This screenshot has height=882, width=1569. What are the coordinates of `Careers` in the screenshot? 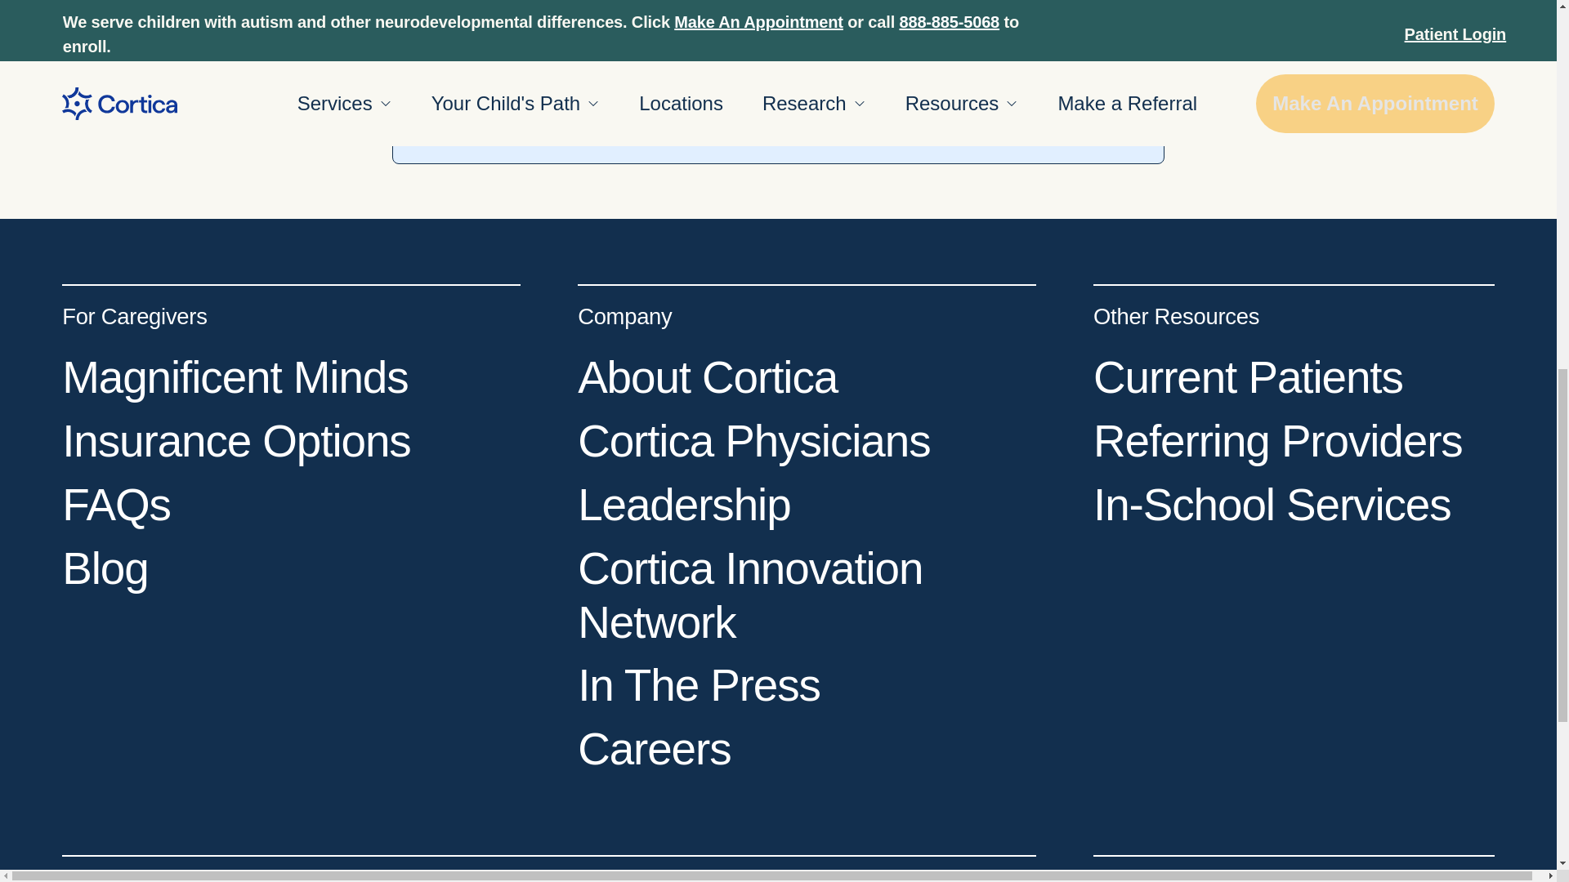 It's located at (654, 748).